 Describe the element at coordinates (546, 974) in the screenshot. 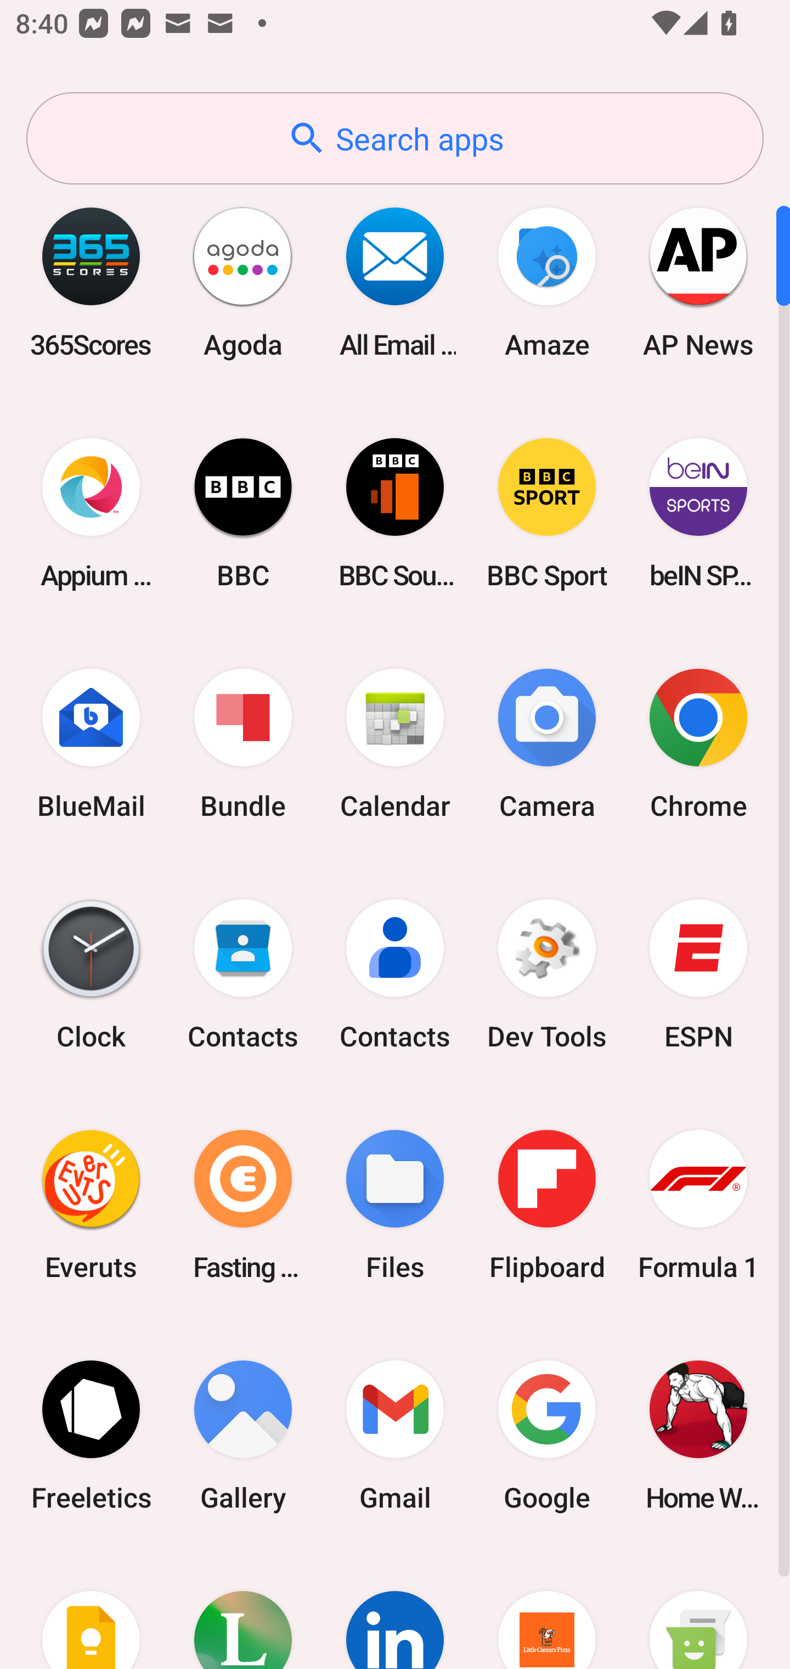

I see `Dev Tools` at that location.